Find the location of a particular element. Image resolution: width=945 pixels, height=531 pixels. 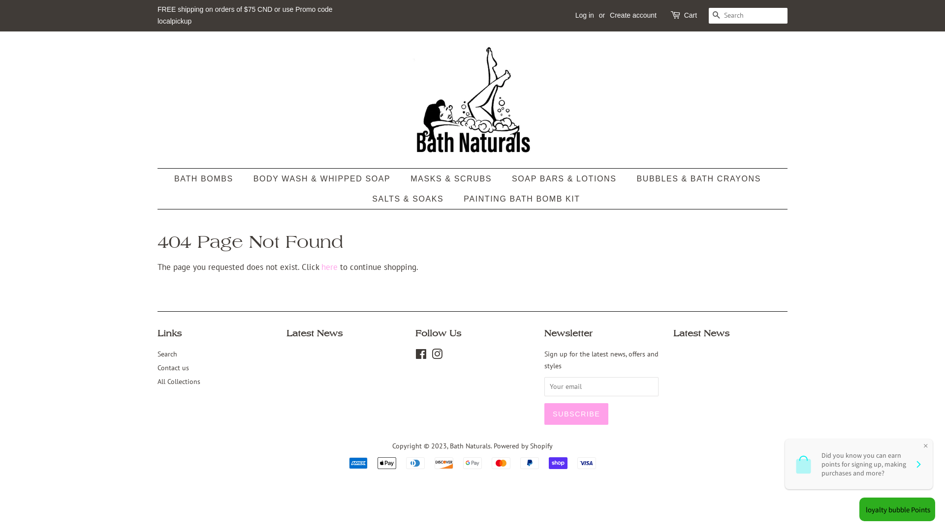

SALTS & SOAKS is located at coordinates (409, 199).